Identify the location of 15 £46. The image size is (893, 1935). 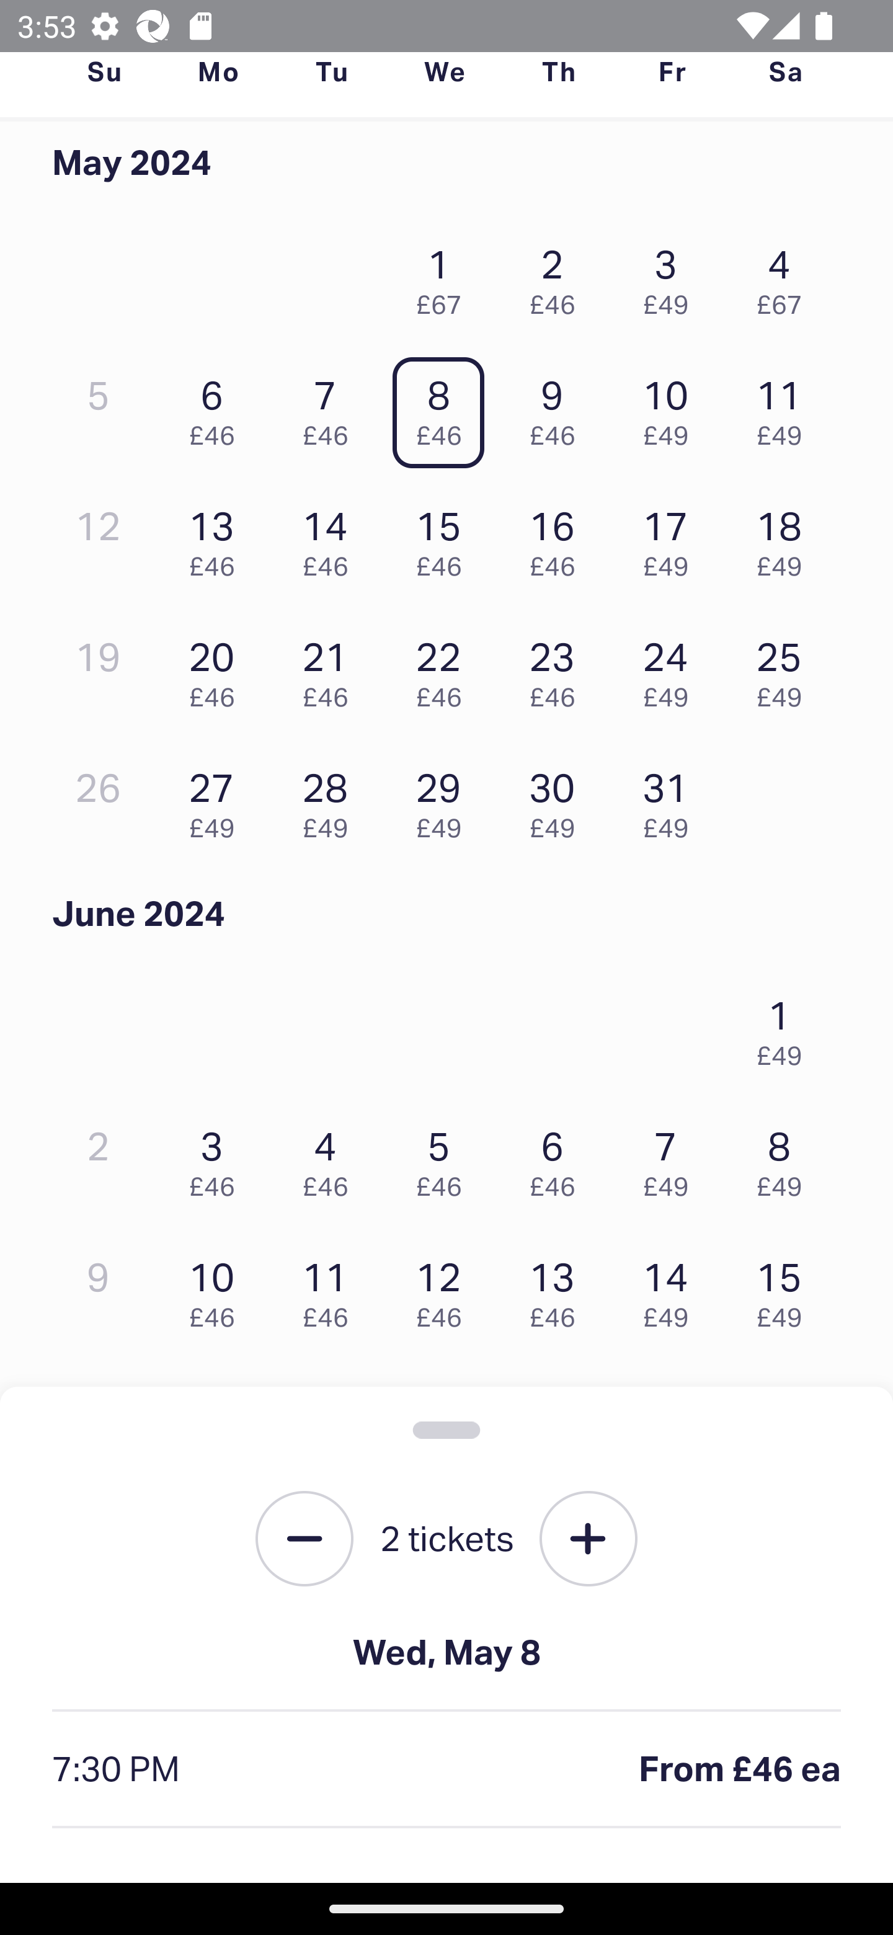
(445, 538).